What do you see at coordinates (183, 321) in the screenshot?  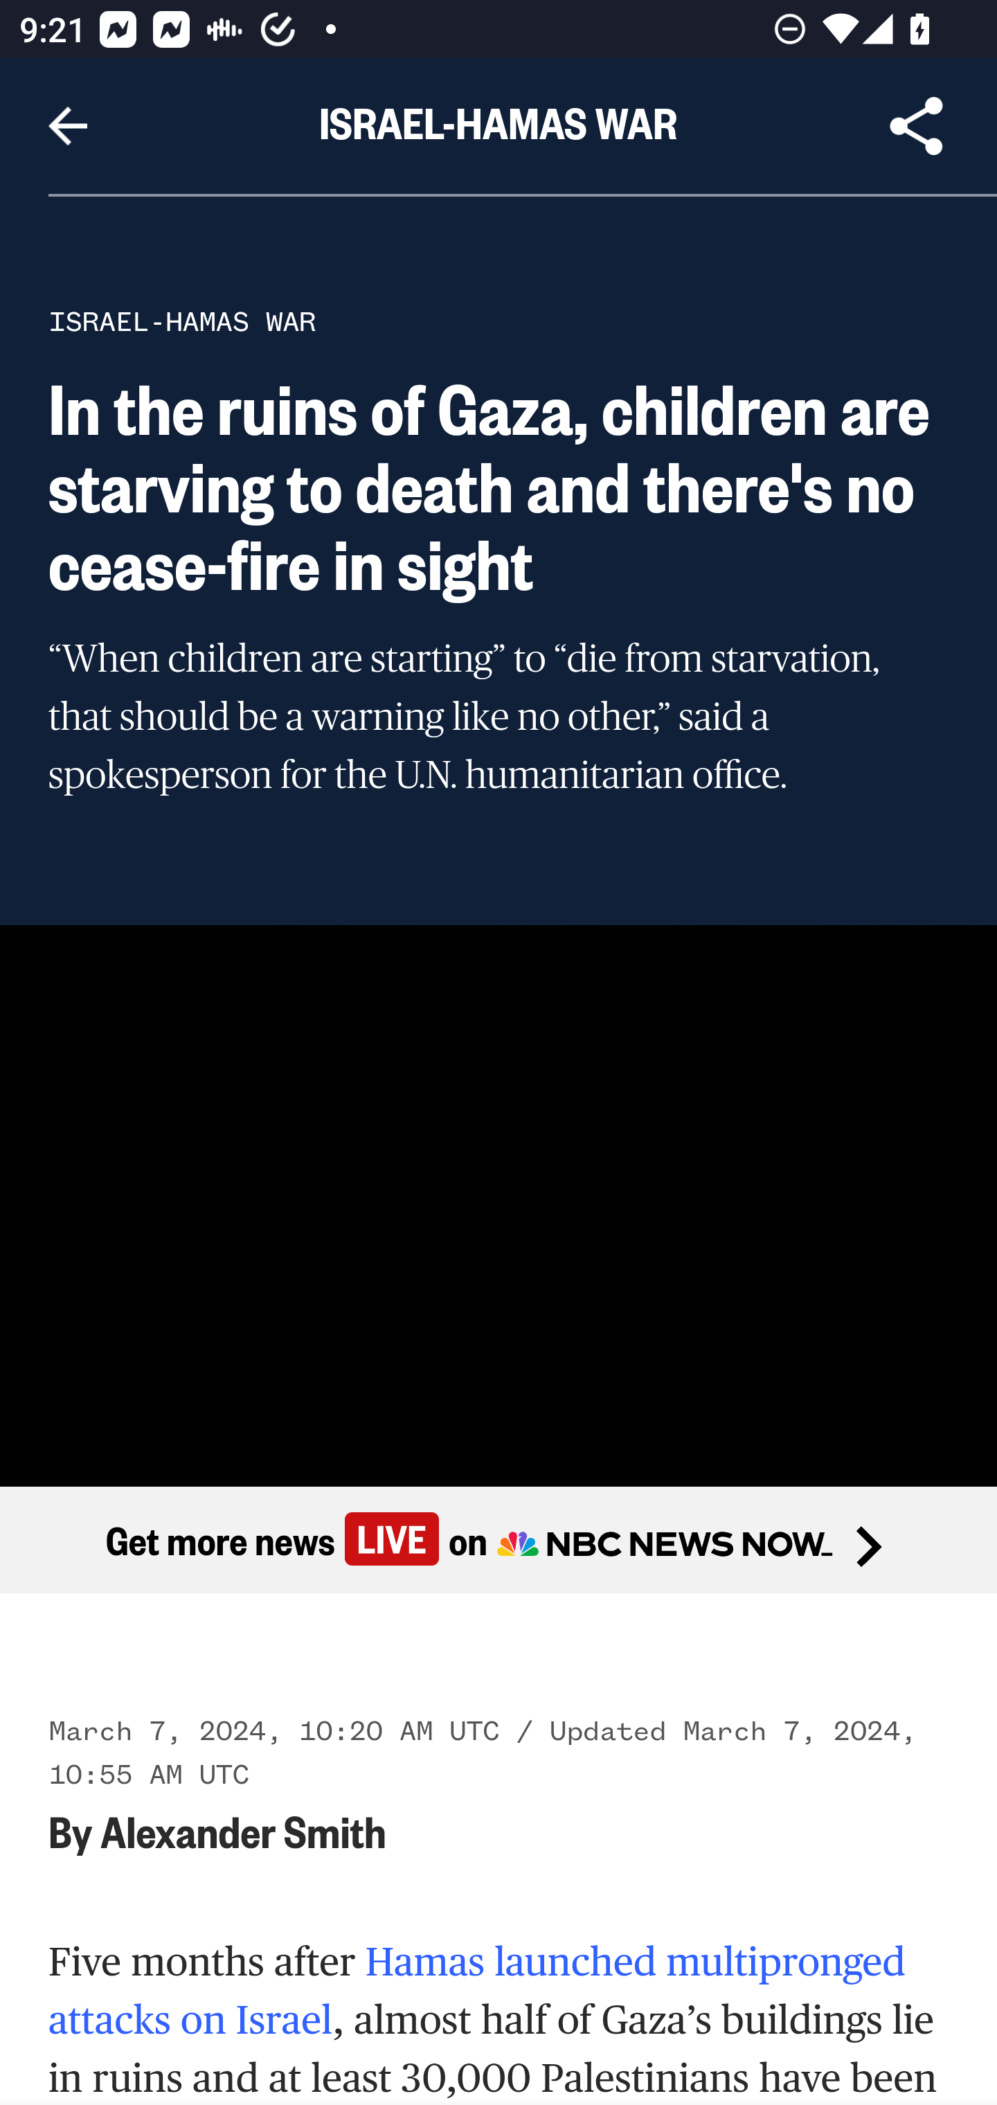 I see `ISRAEL-HAMAS WAR` at bounding box center [183, 321].